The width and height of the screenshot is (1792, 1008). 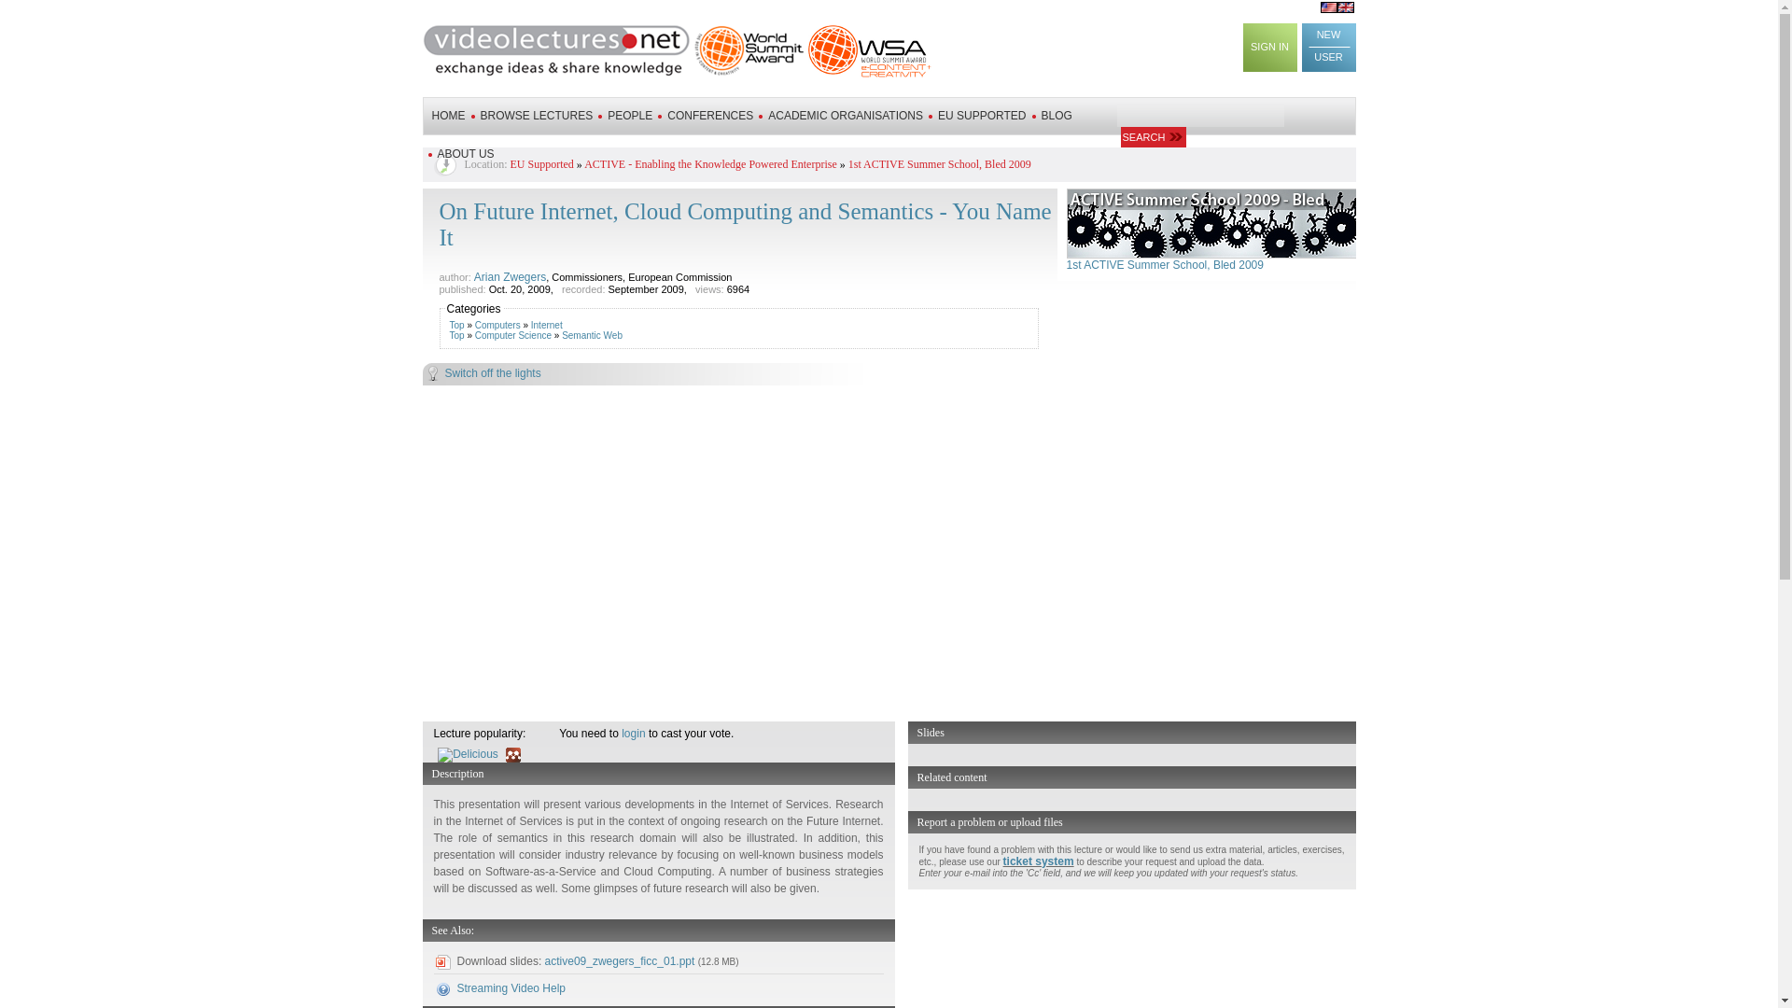 I want to click on Arian Zwegers, so click(x=510, y=276).